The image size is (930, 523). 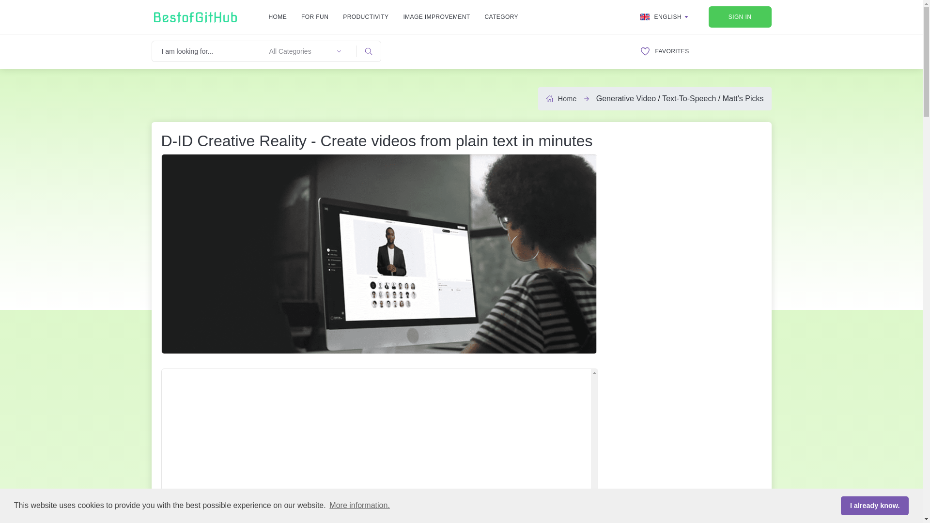 I want to click on PRODUCTIVITY, so click(x=366, y=16).